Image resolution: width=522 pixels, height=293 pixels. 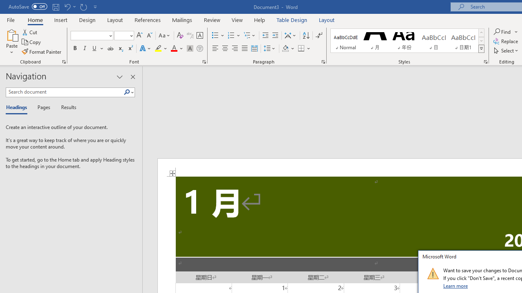 I want to click on Decrease Indent, so click(x=265, y=36).